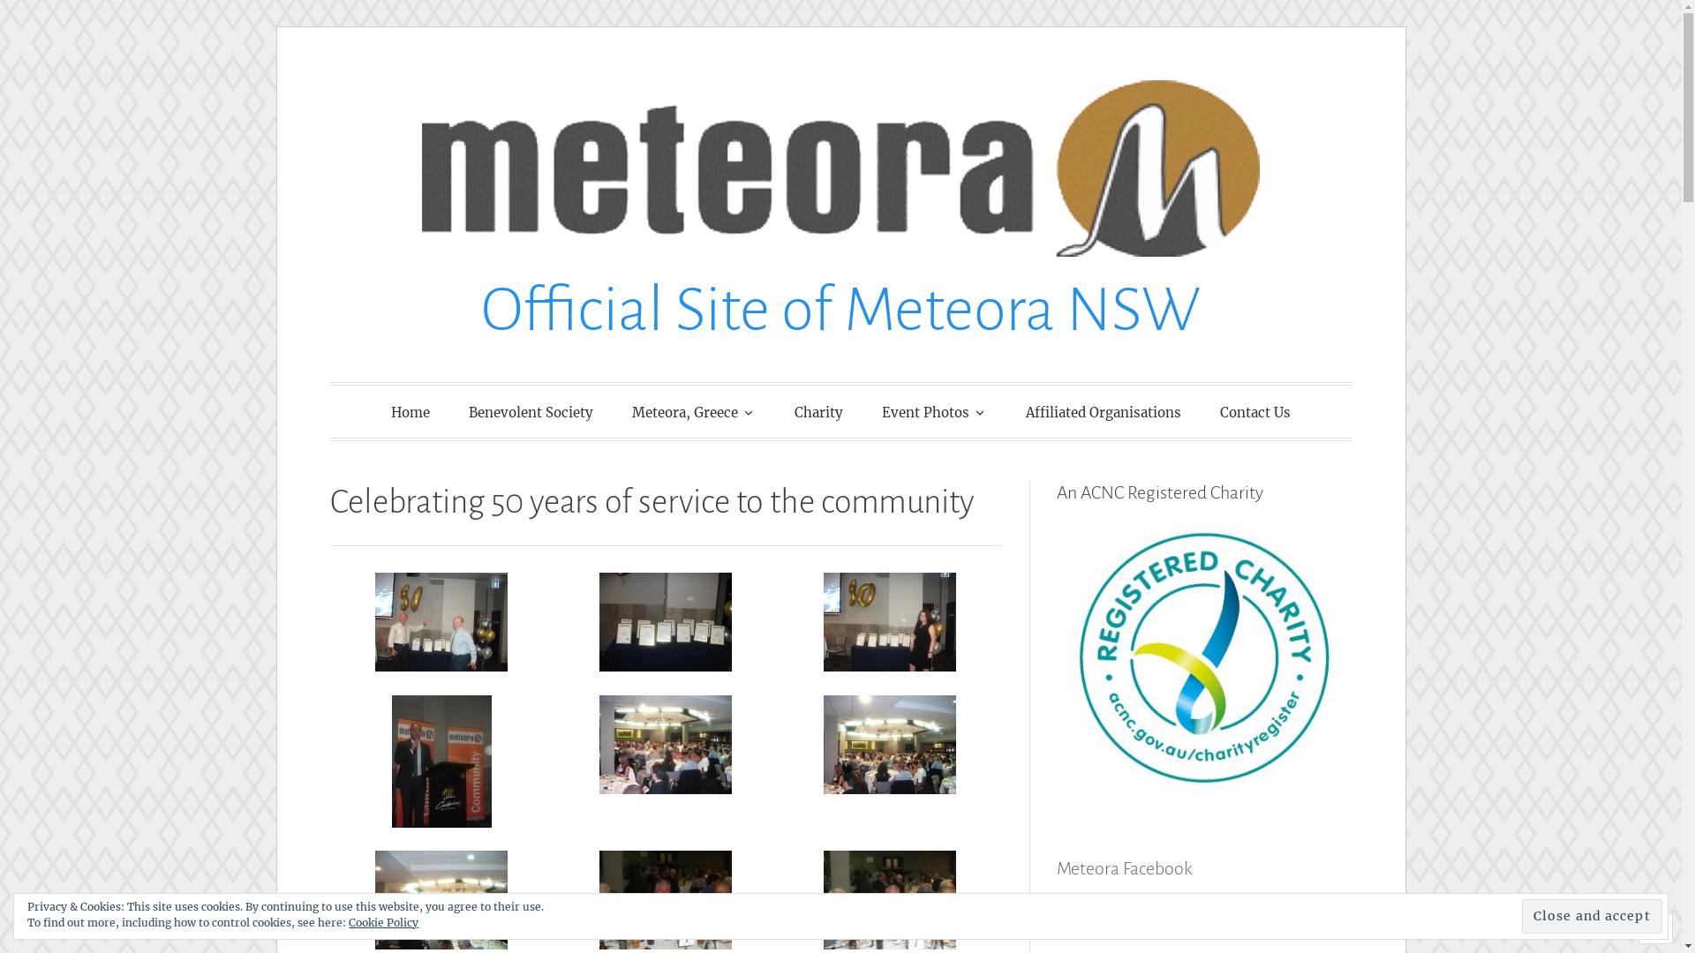 The image size is (1695, 953). I want to click on Contact Us, so click(1255, 413).